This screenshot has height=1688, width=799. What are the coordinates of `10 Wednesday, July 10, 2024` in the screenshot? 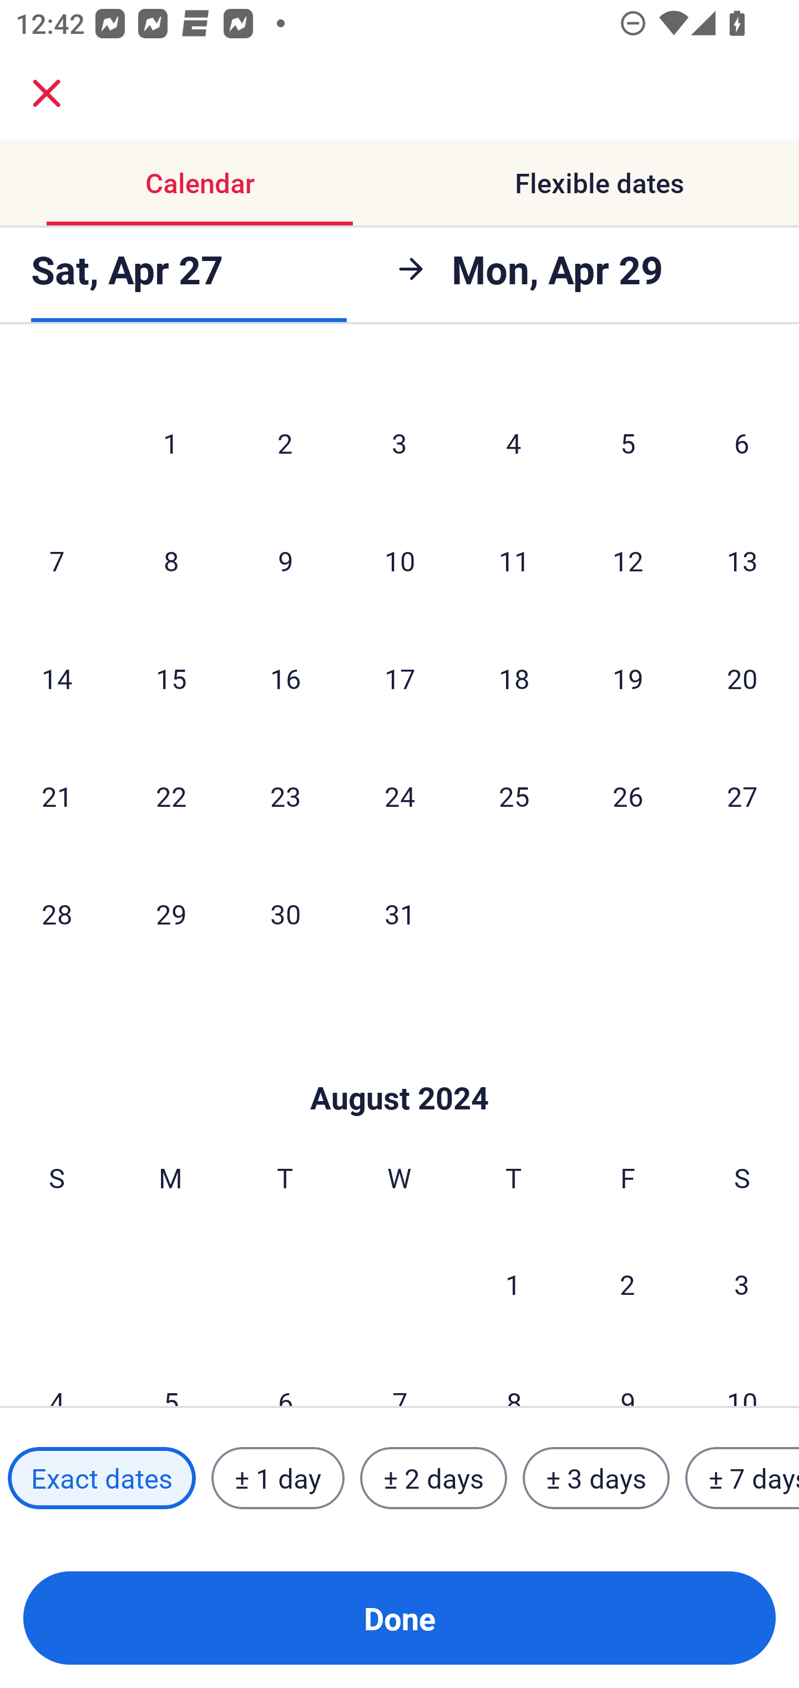 It's located at (399, 560).